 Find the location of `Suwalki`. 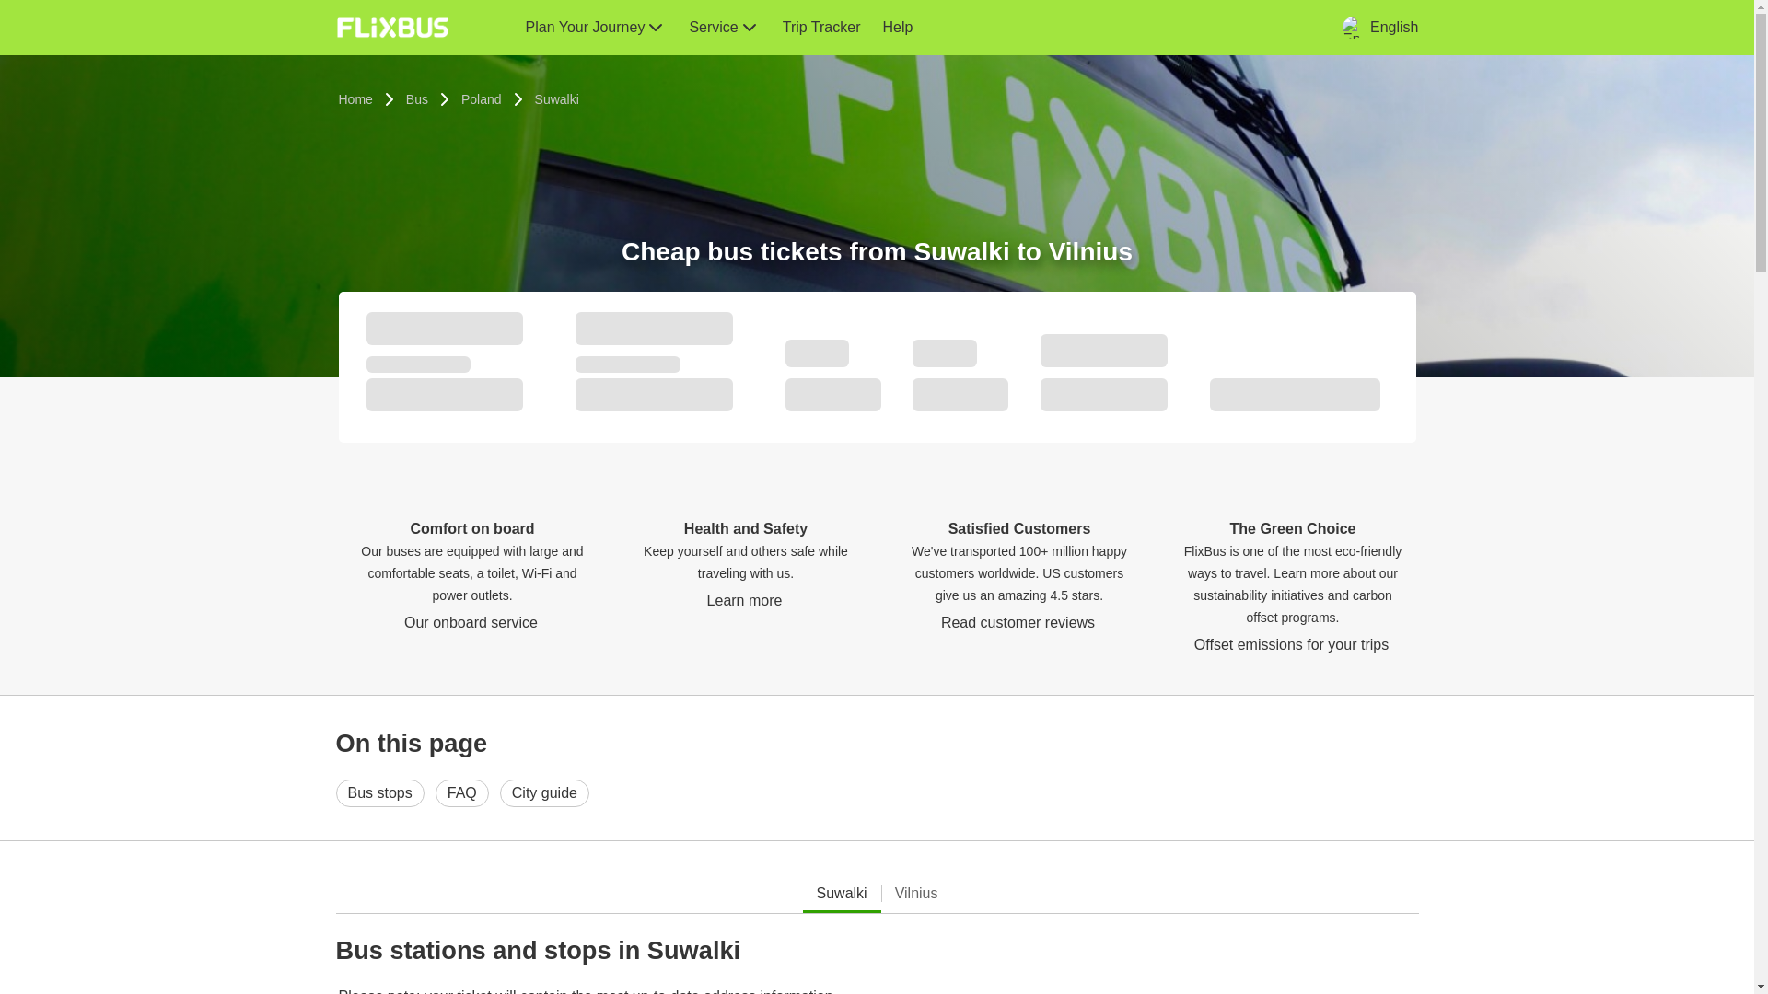

Suwalki is located at coordinates (556, 99).